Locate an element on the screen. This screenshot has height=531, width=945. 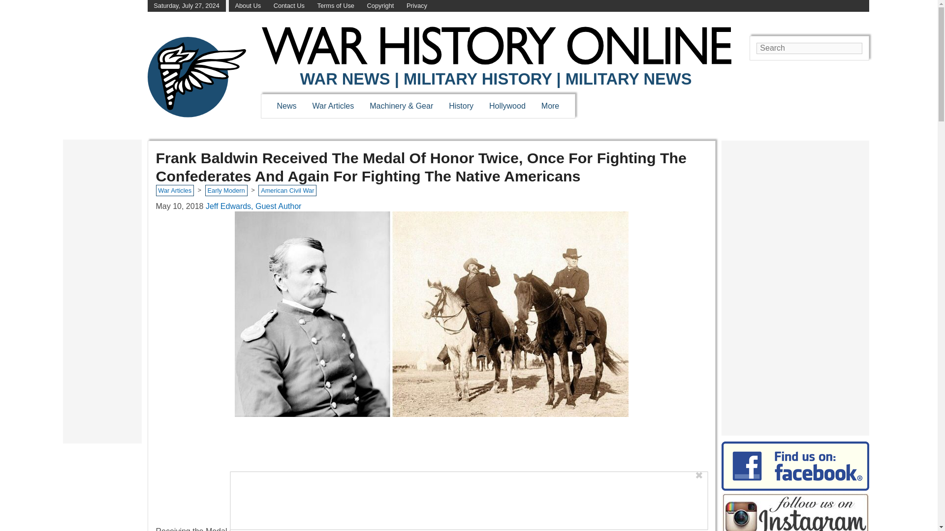
War Articles is located at coordinates (334, 106).